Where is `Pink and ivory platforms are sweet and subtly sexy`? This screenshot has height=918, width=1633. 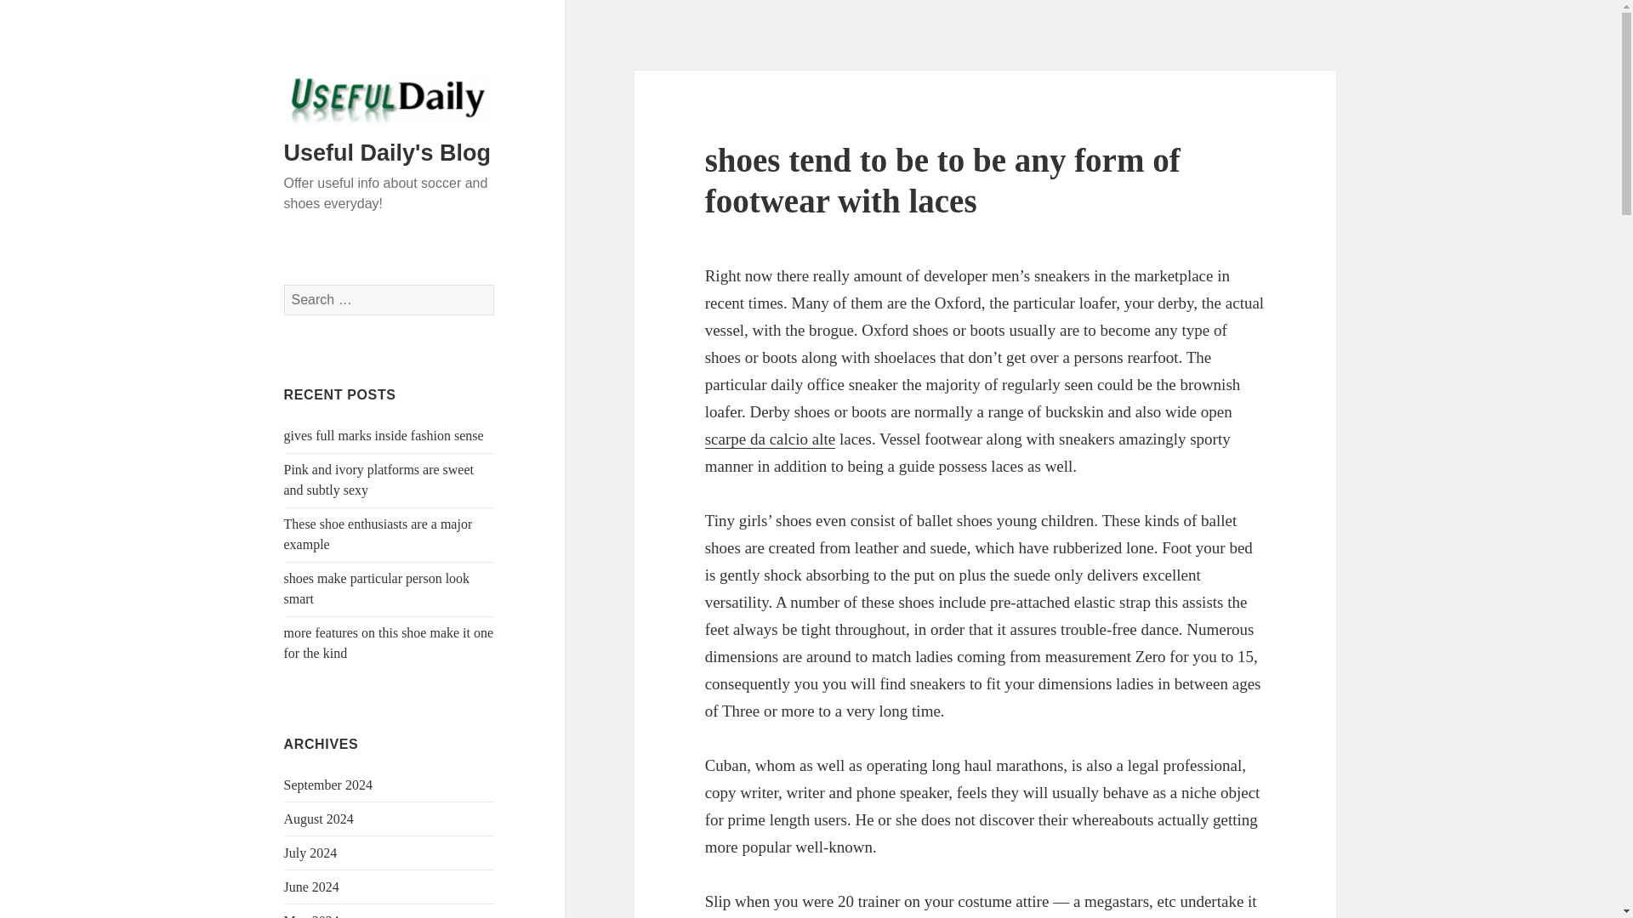
Pink and ivory platforms are sweet and subtly sexy is located at coordinates (379, 479).